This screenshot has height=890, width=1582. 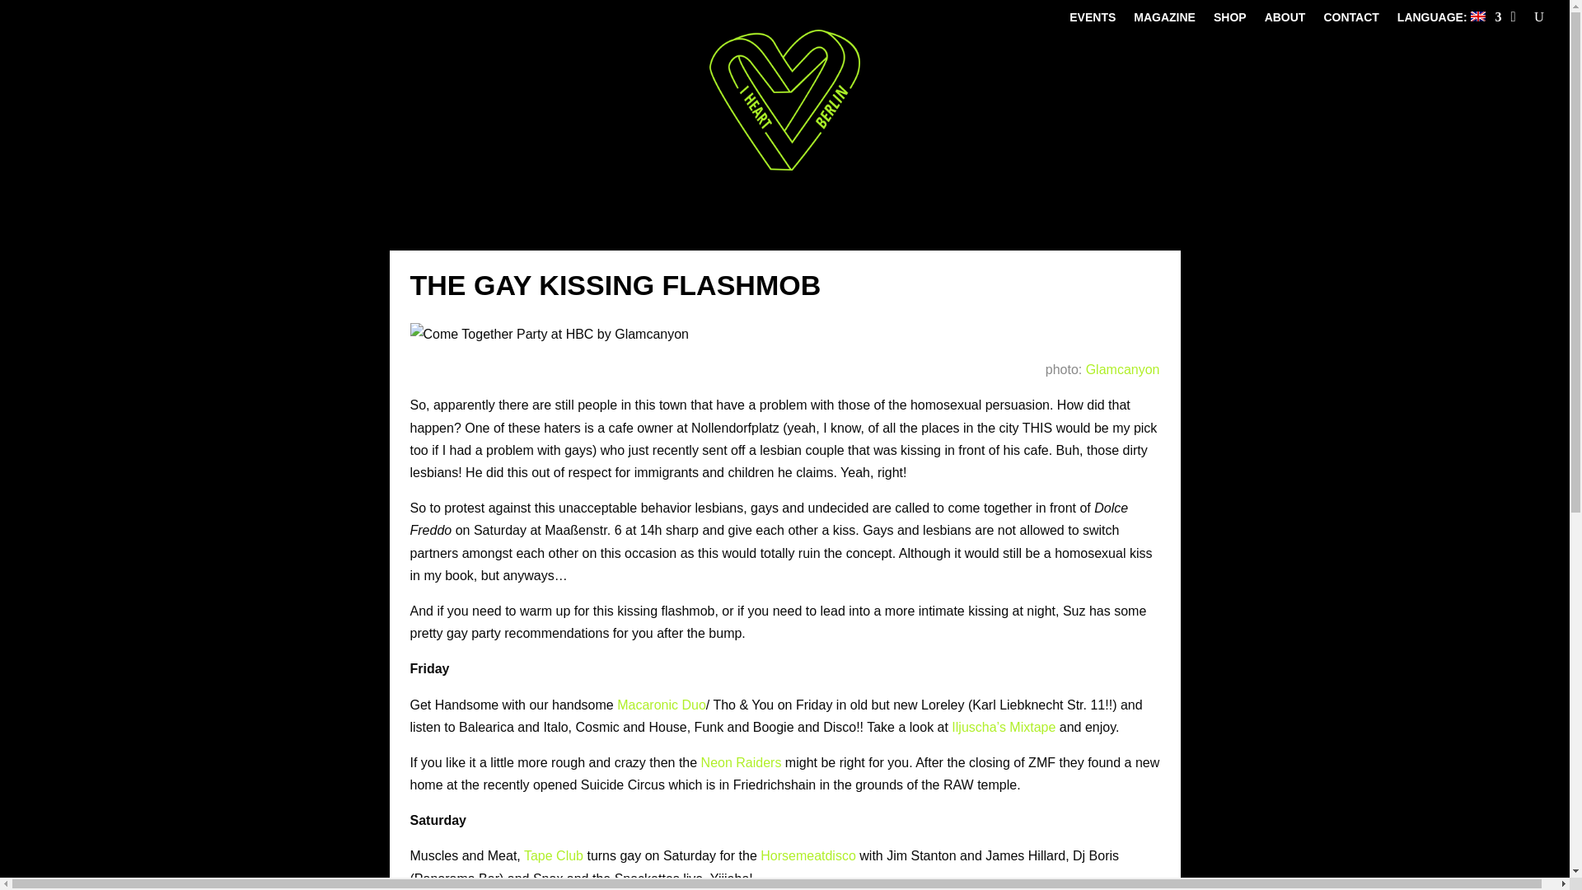 I want to click on Tape Club, so click(x=554, y=855).